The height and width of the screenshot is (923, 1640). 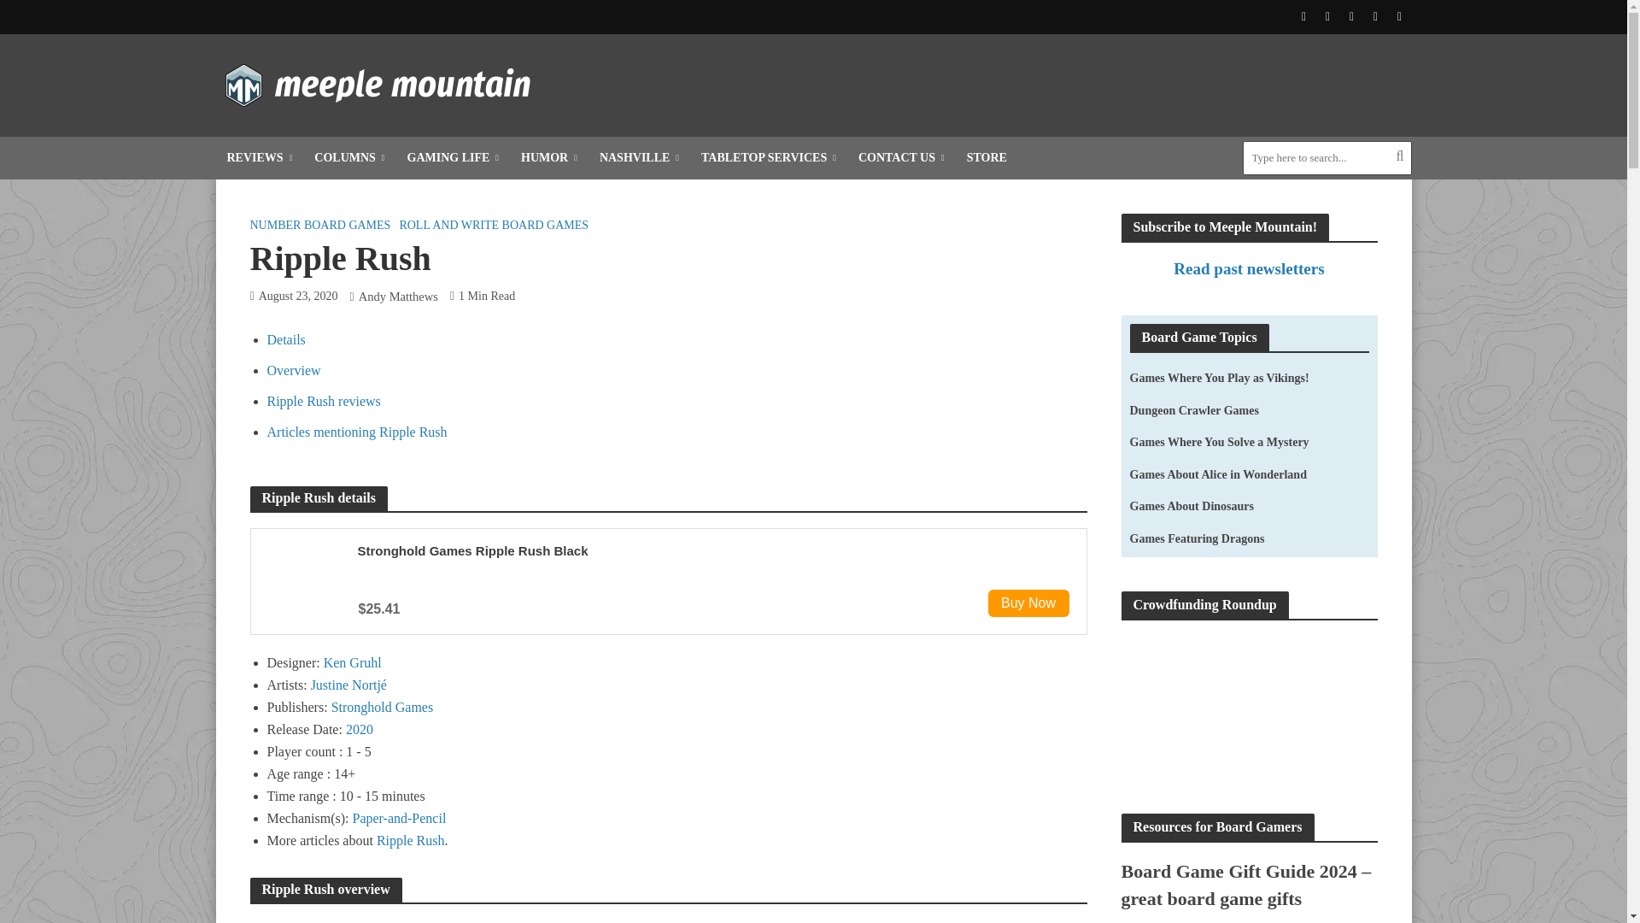 What do you see at coordinates (453, 157) in the screenshot?
I see `GAMING LIFE` at bounding box center [453, 157].